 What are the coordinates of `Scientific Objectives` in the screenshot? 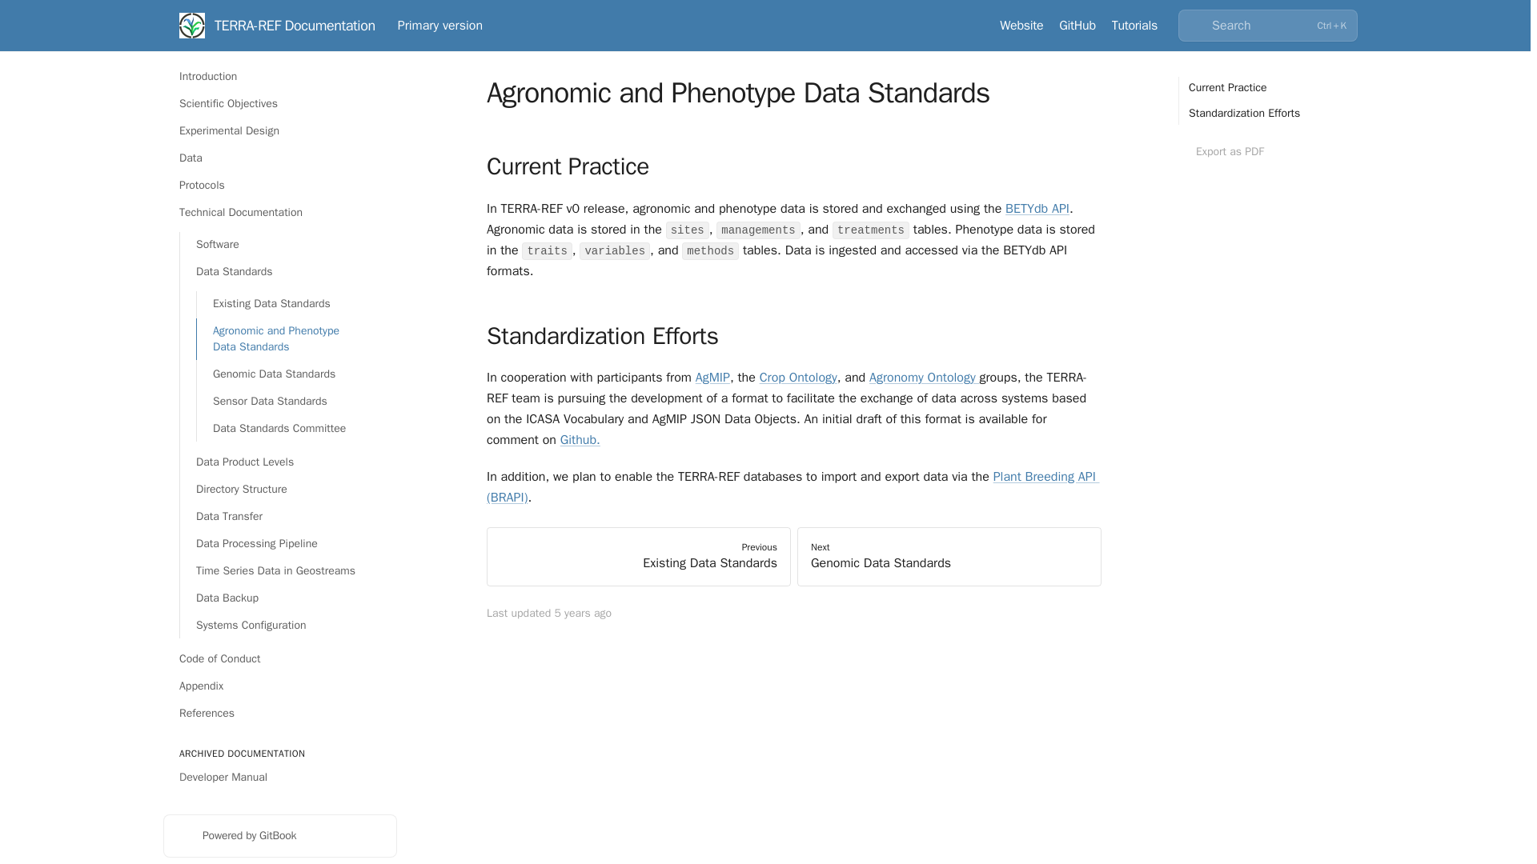 It's located at (279, 104).